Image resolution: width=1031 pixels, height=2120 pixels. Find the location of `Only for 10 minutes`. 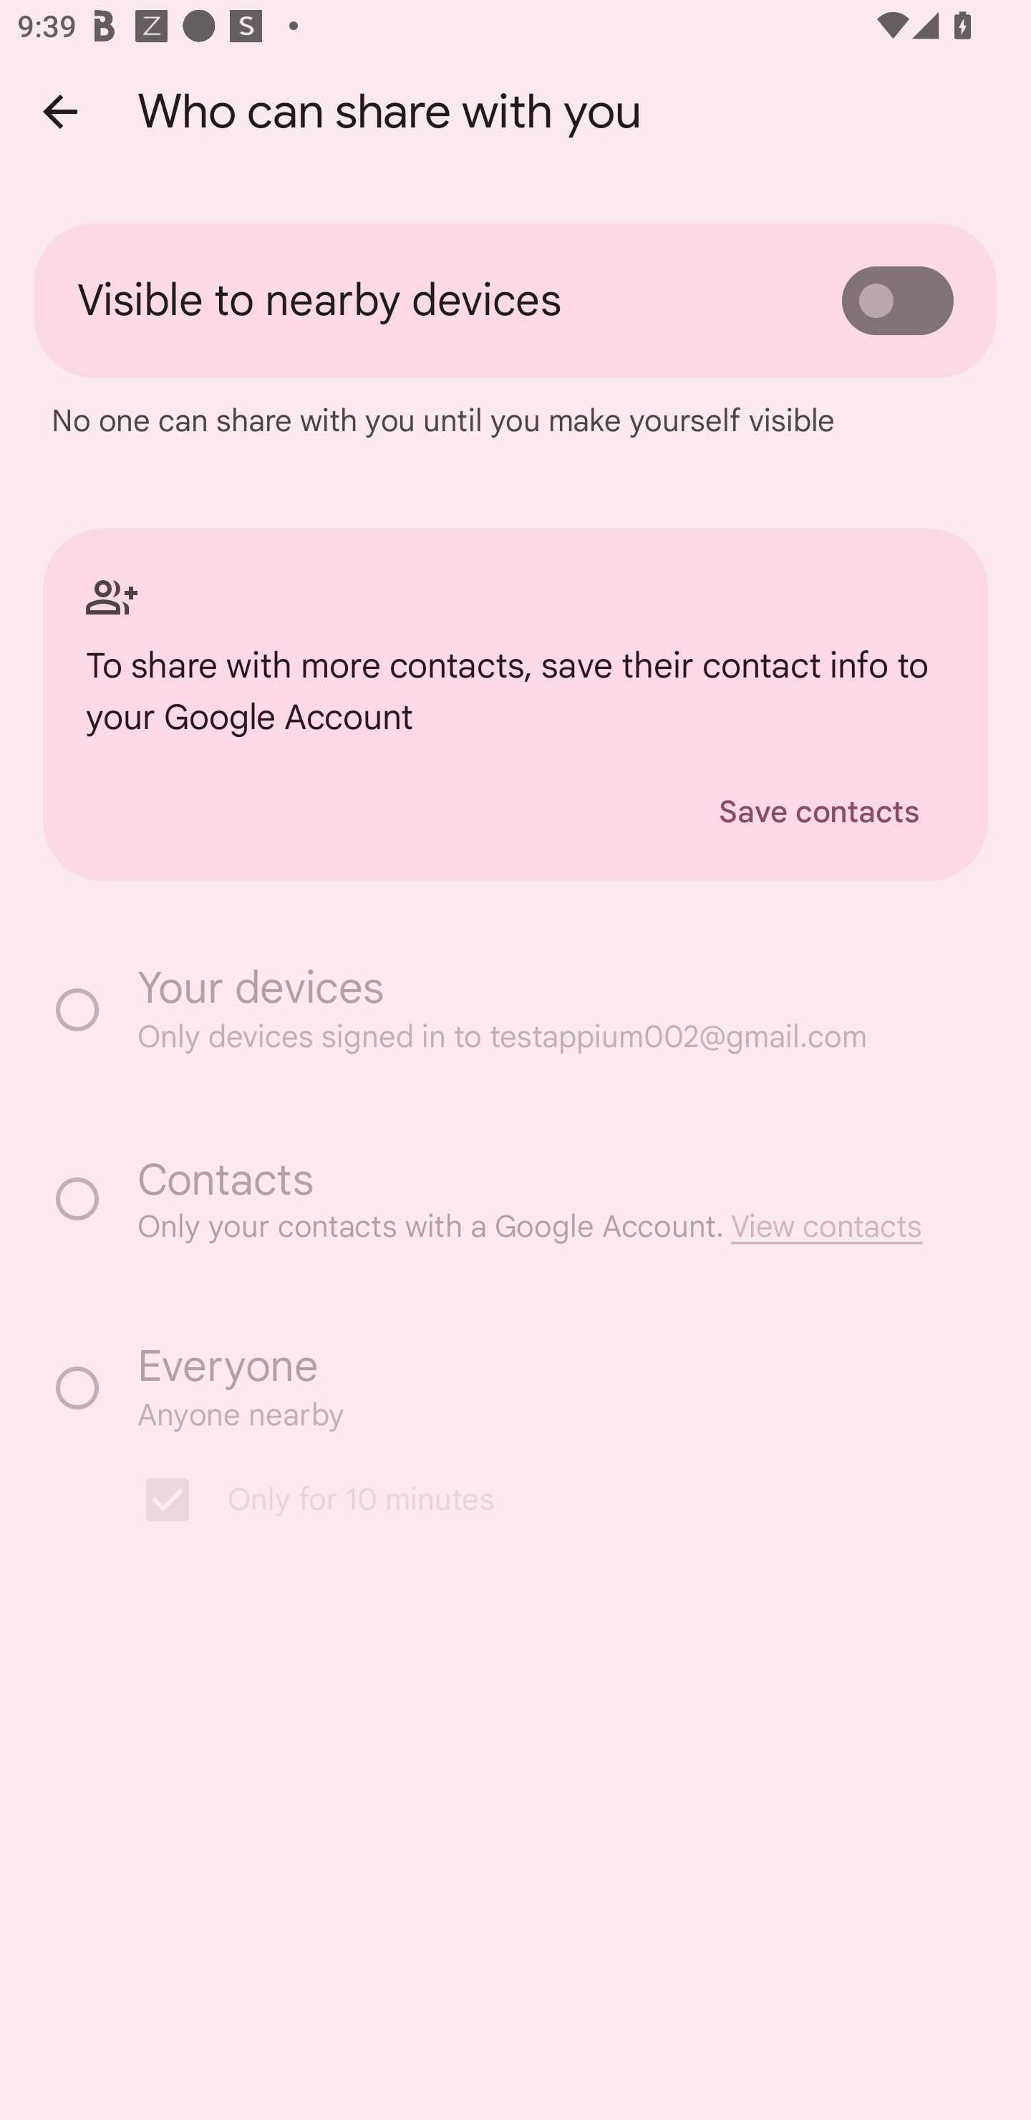

Only for 10 minutes is located at coordinates (528, 1500).